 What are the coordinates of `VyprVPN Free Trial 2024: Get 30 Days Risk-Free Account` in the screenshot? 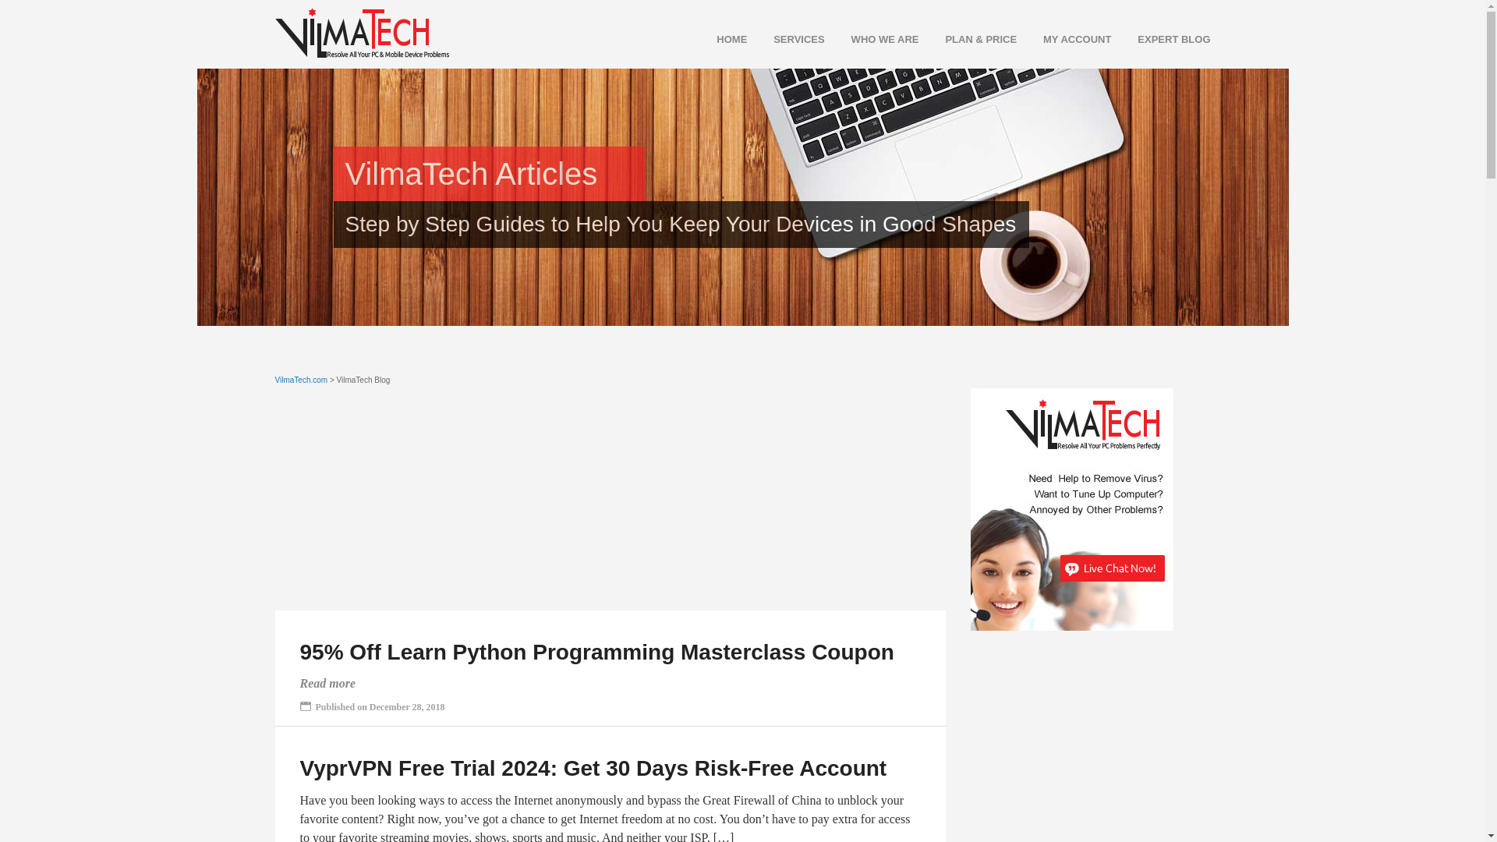 It's located at (593, 768).